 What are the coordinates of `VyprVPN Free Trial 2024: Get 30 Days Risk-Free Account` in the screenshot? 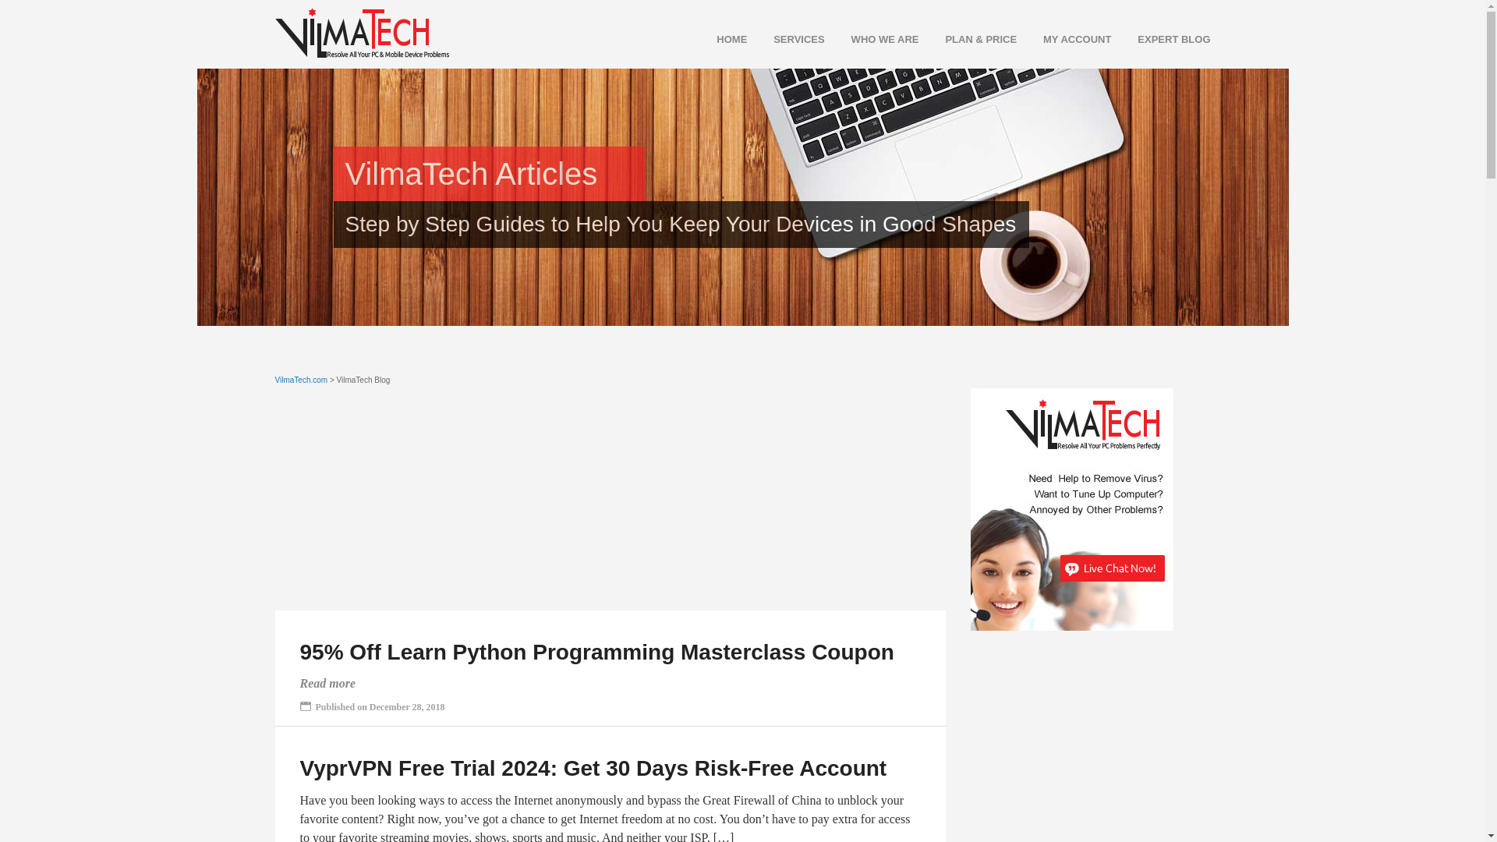 It's located at (593, 768).